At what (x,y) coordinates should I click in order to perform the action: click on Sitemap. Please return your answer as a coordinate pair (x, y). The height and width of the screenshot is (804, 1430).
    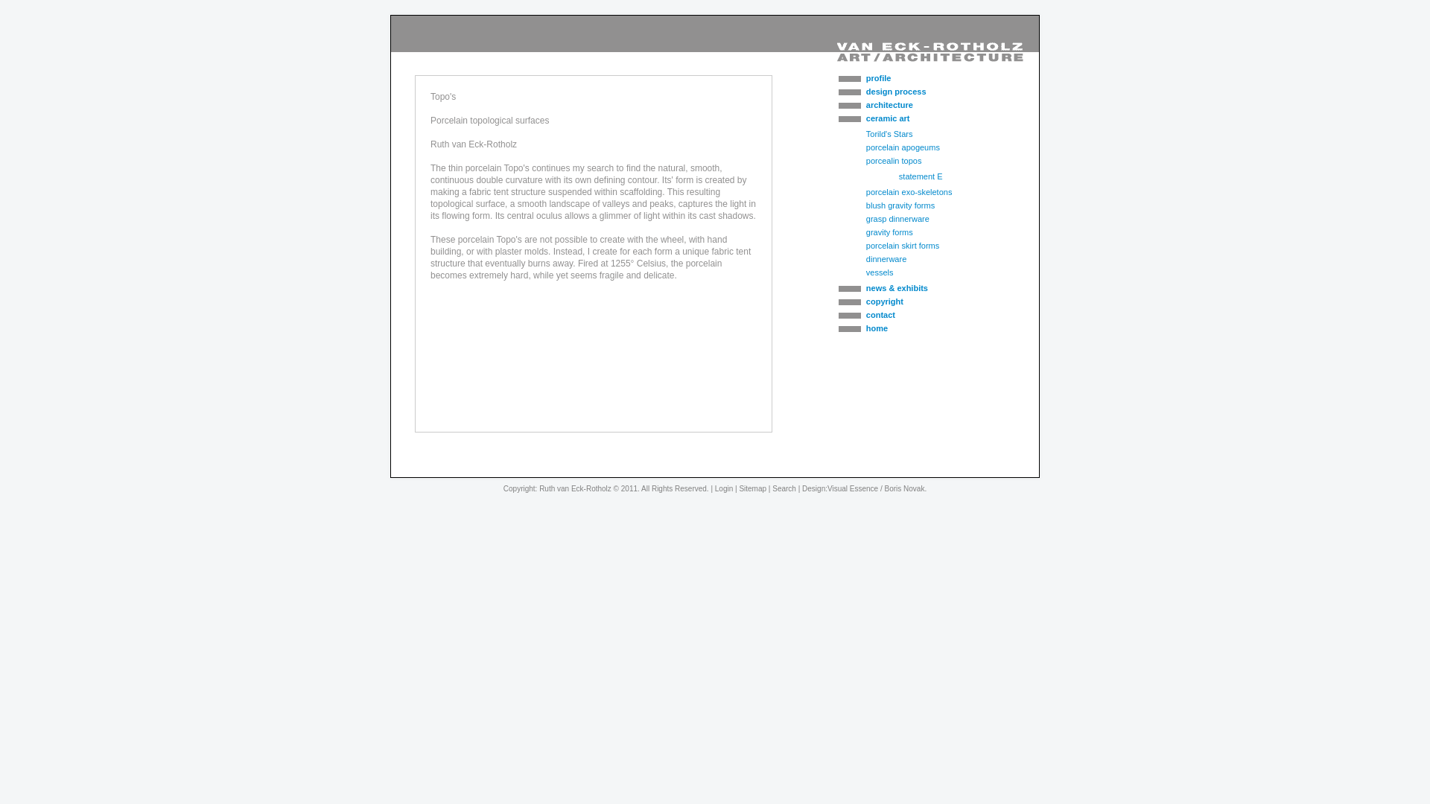
    Looking at the image, I should click on (752, 488).